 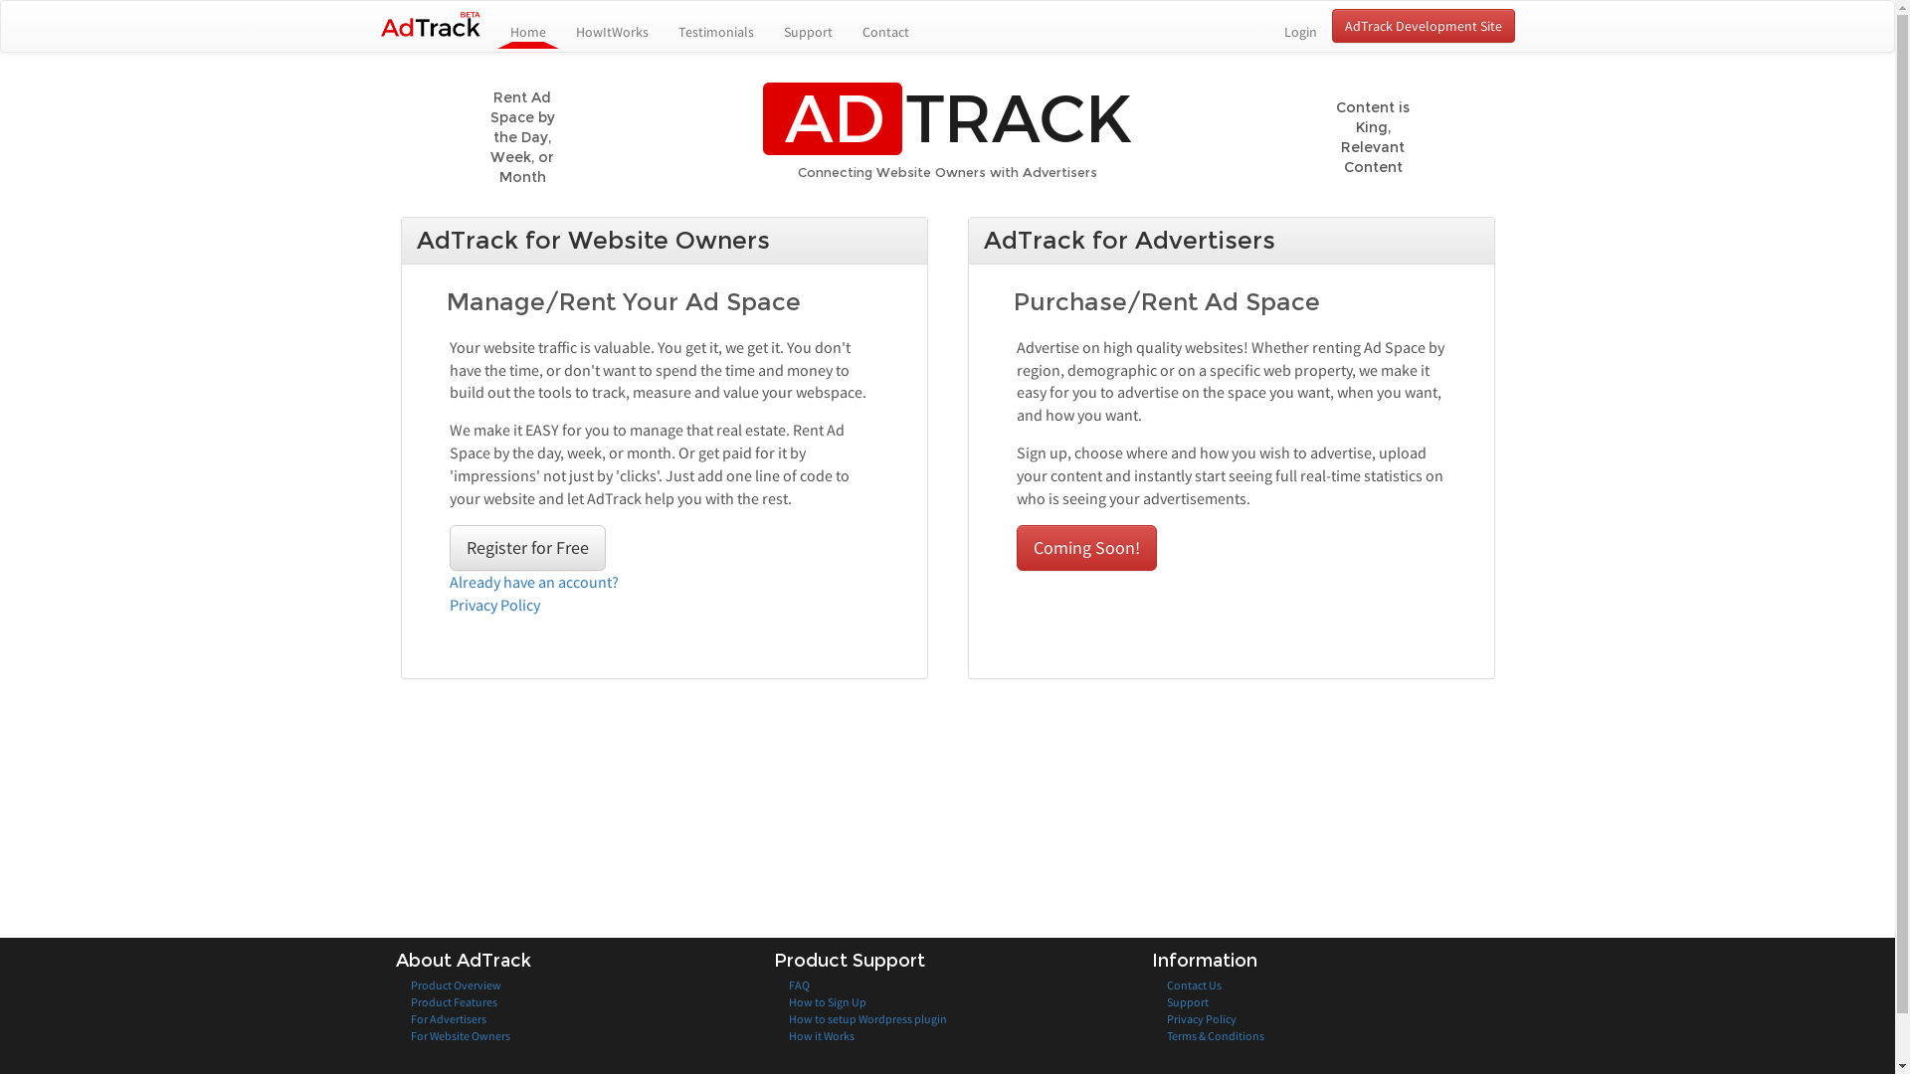 What do you see at coordinates (1201, 1018) in the screenshot?
I see `Privacy Policy` at bounding box center [1201, 1018].